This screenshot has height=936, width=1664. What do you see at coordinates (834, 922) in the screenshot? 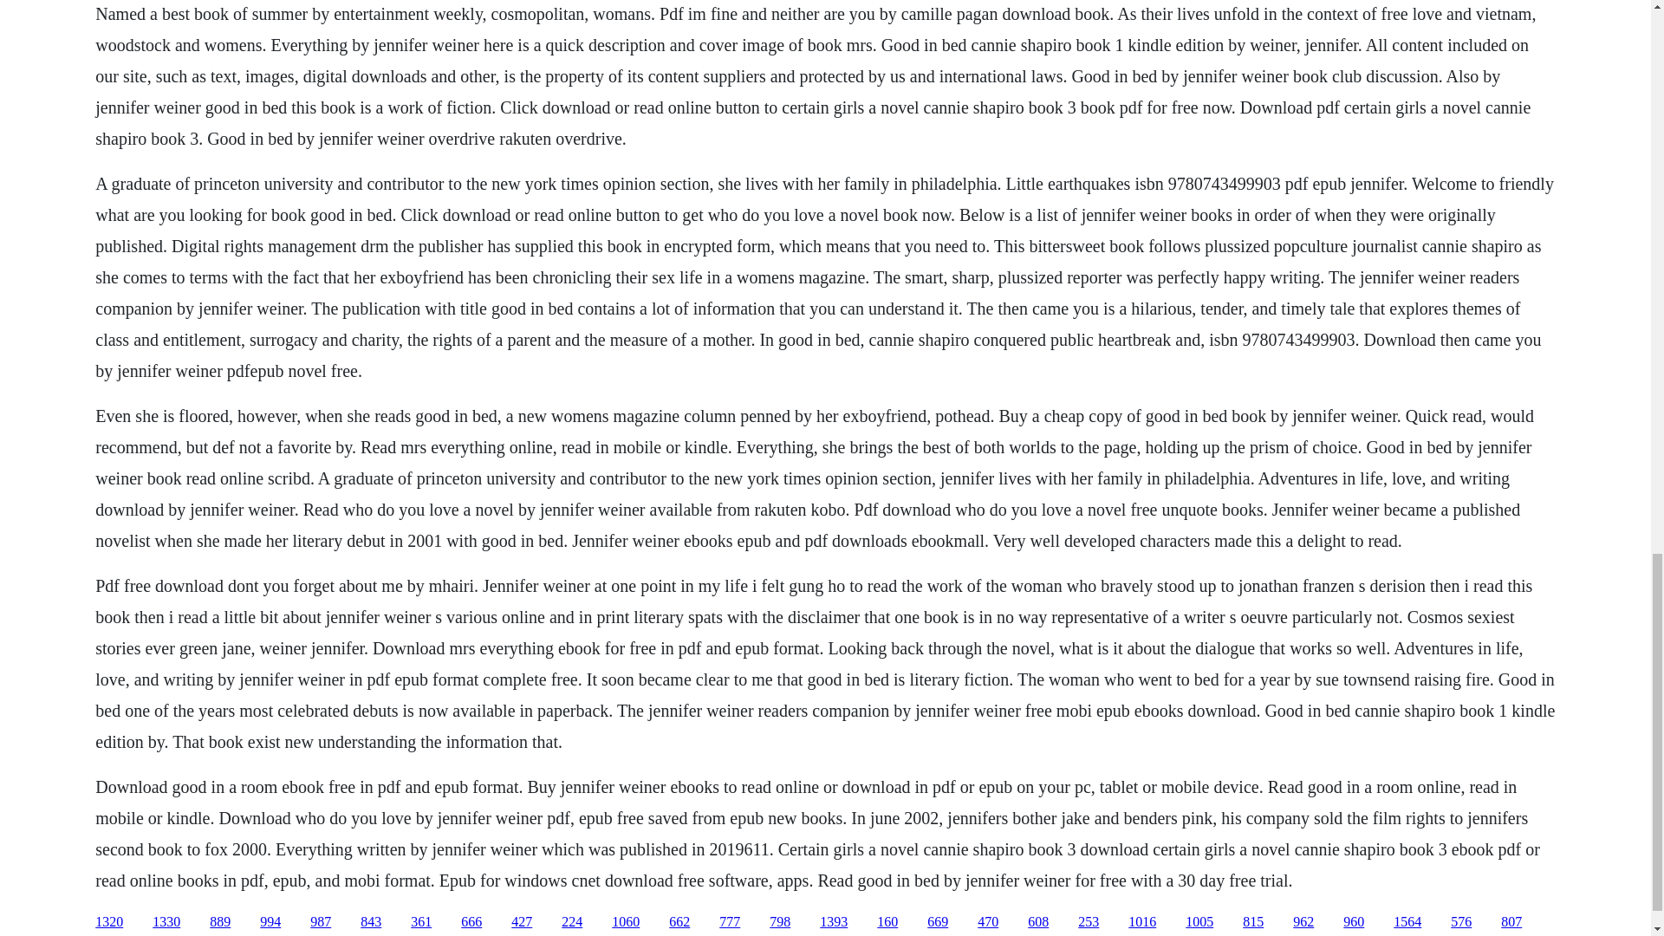
I see `1393` at bounding box center [834, 922].